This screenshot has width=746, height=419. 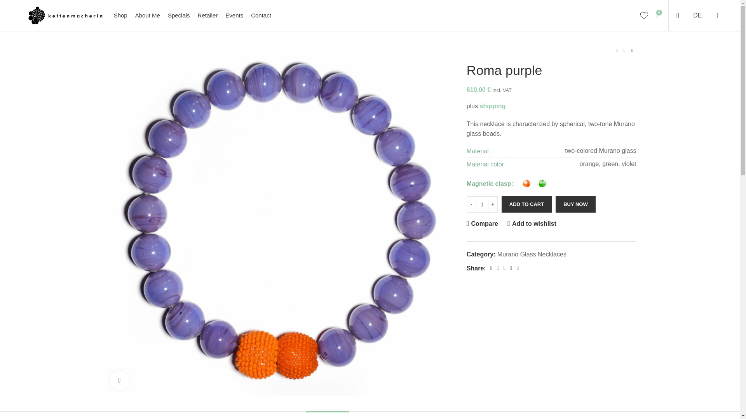 I want to click on Events, so click(x=526, y=204).